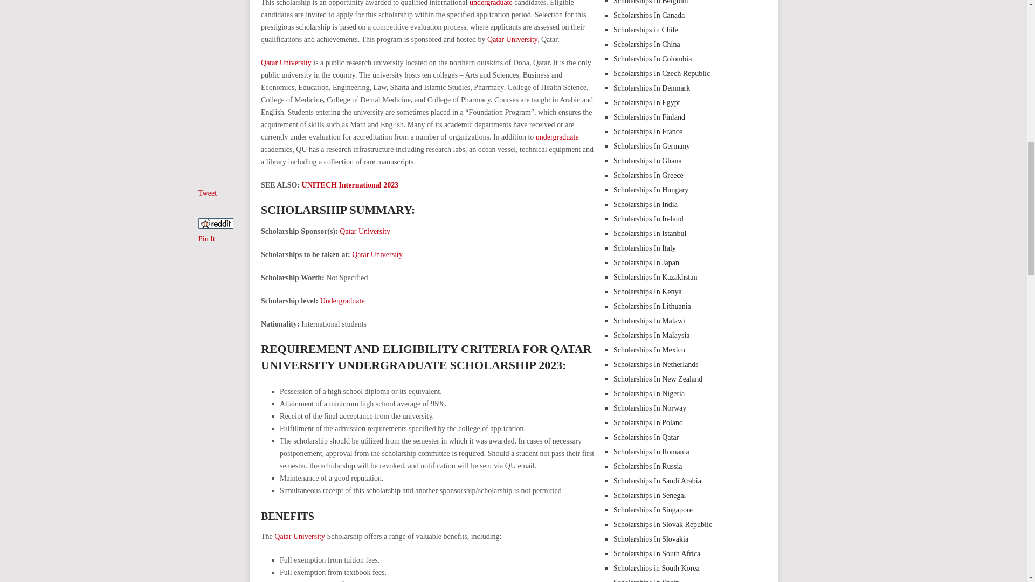 The height and width of the screenshot is (582, 1035). I want to click on Undergraduate, so click(342, 301).